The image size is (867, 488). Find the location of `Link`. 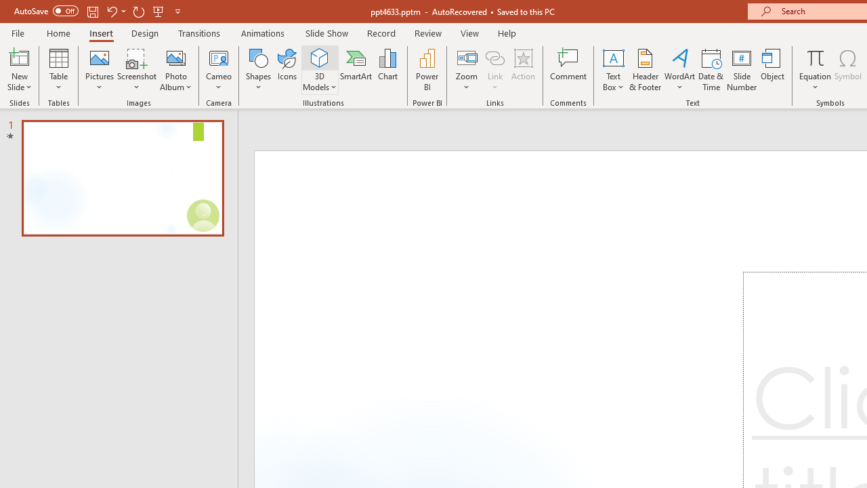

Link is located at coordinates (495, 69).